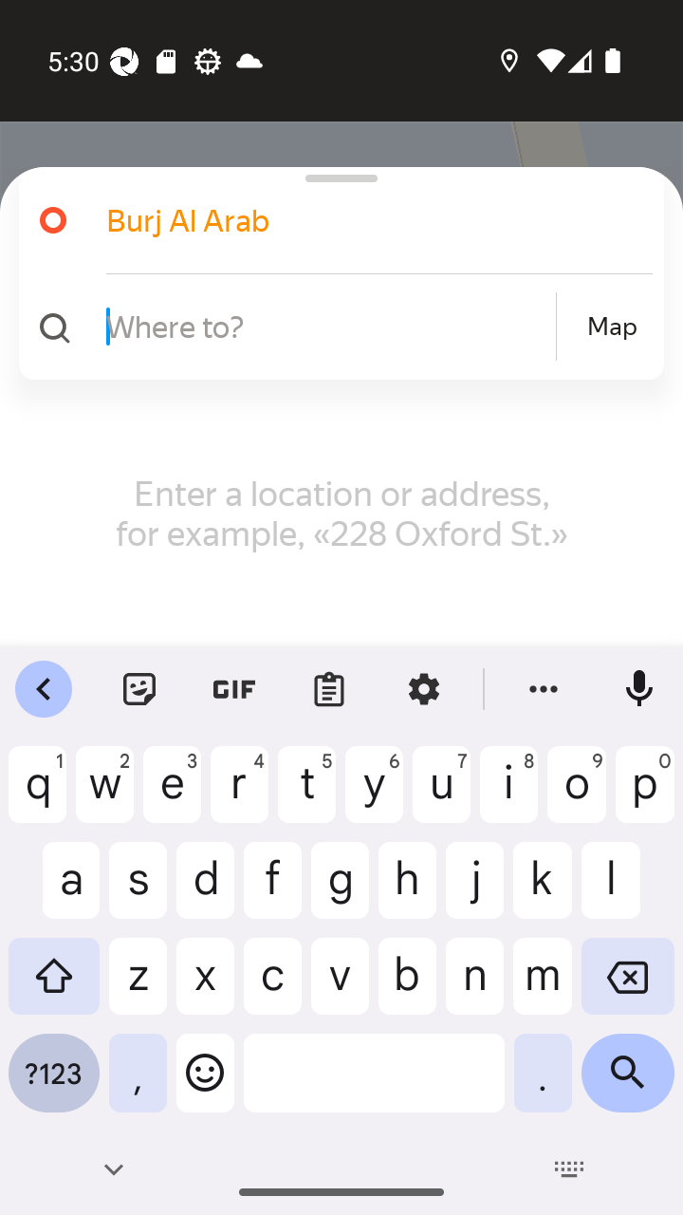  What do you see at coordinates (334, 220) in the screenshot?
I see `Burj Al Arab` at bounding box center [334, 220].